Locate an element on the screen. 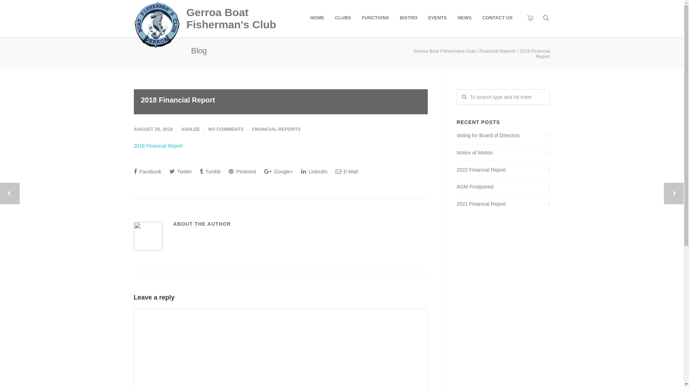  BISTRO is located at coordinates (408, 18).